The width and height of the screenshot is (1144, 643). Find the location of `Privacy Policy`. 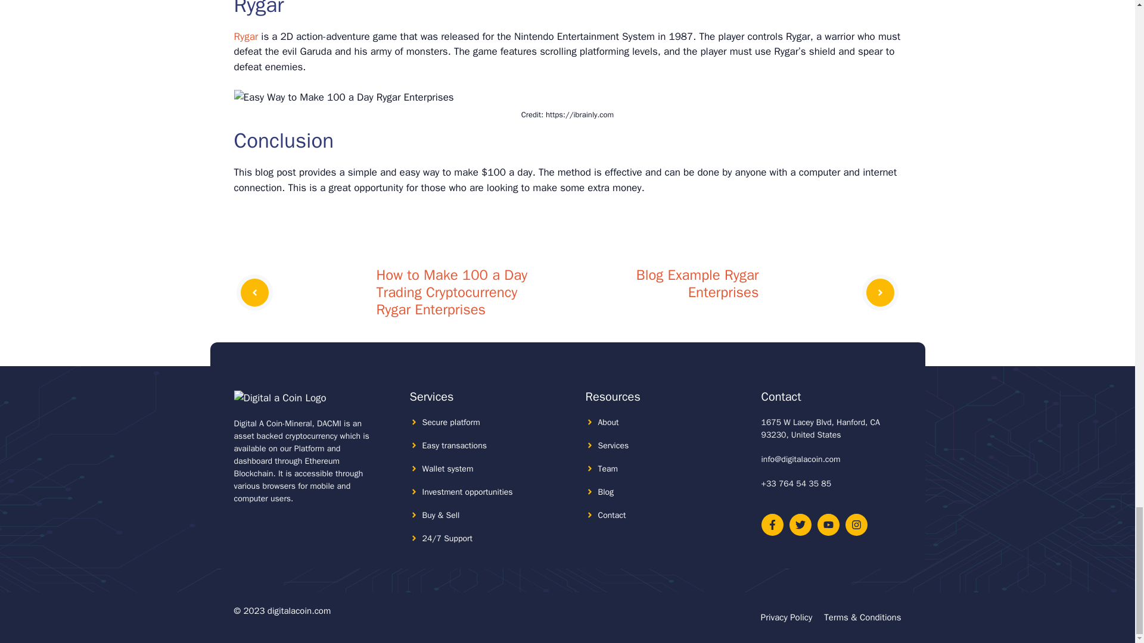

Privacy Policy is located at coordinates (786, 617).